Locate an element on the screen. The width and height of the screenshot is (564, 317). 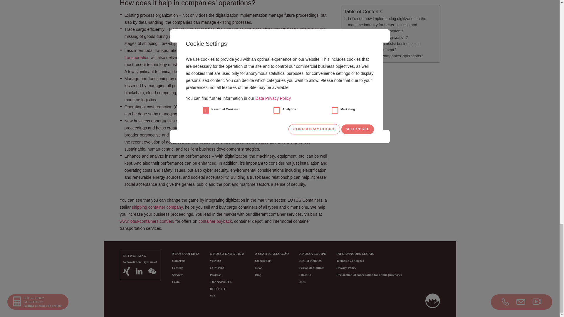
Shipping containers buyback is located at coordinates (215, 221).